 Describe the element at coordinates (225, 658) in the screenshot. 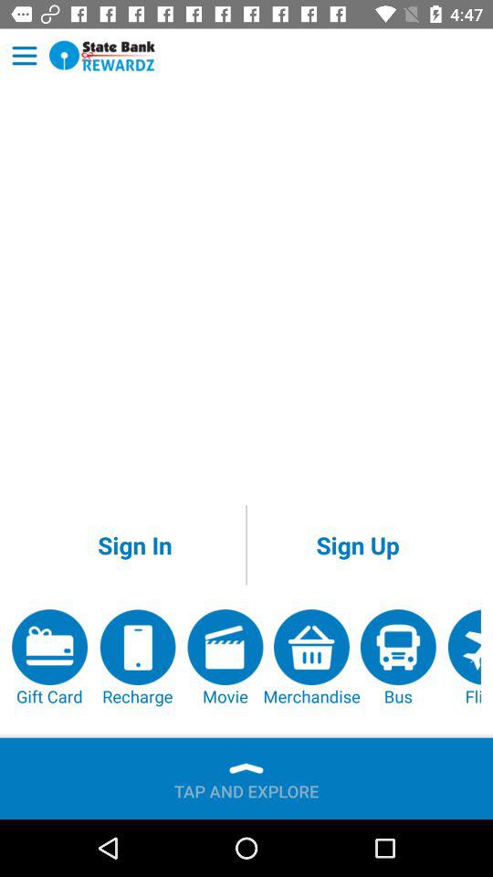

I see `click the icon above tap and explore button` at that location.